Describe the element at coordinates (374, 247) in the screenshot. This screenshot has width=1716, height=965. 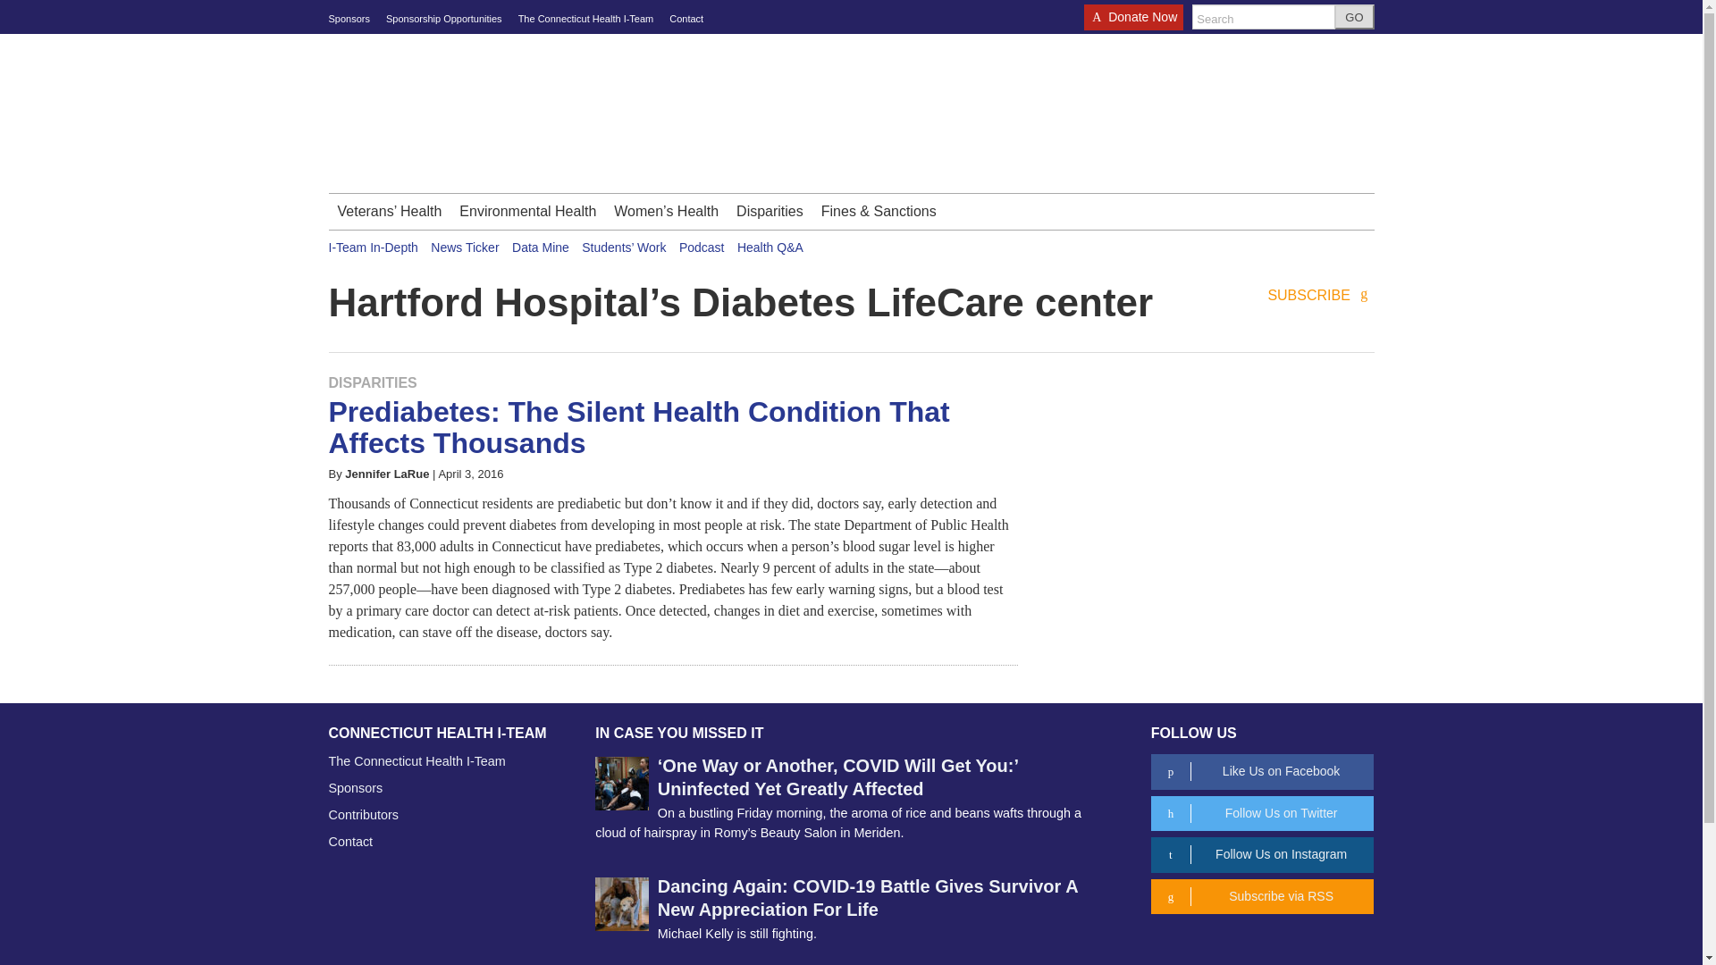
I see `I-Team In-Depth` at that location.